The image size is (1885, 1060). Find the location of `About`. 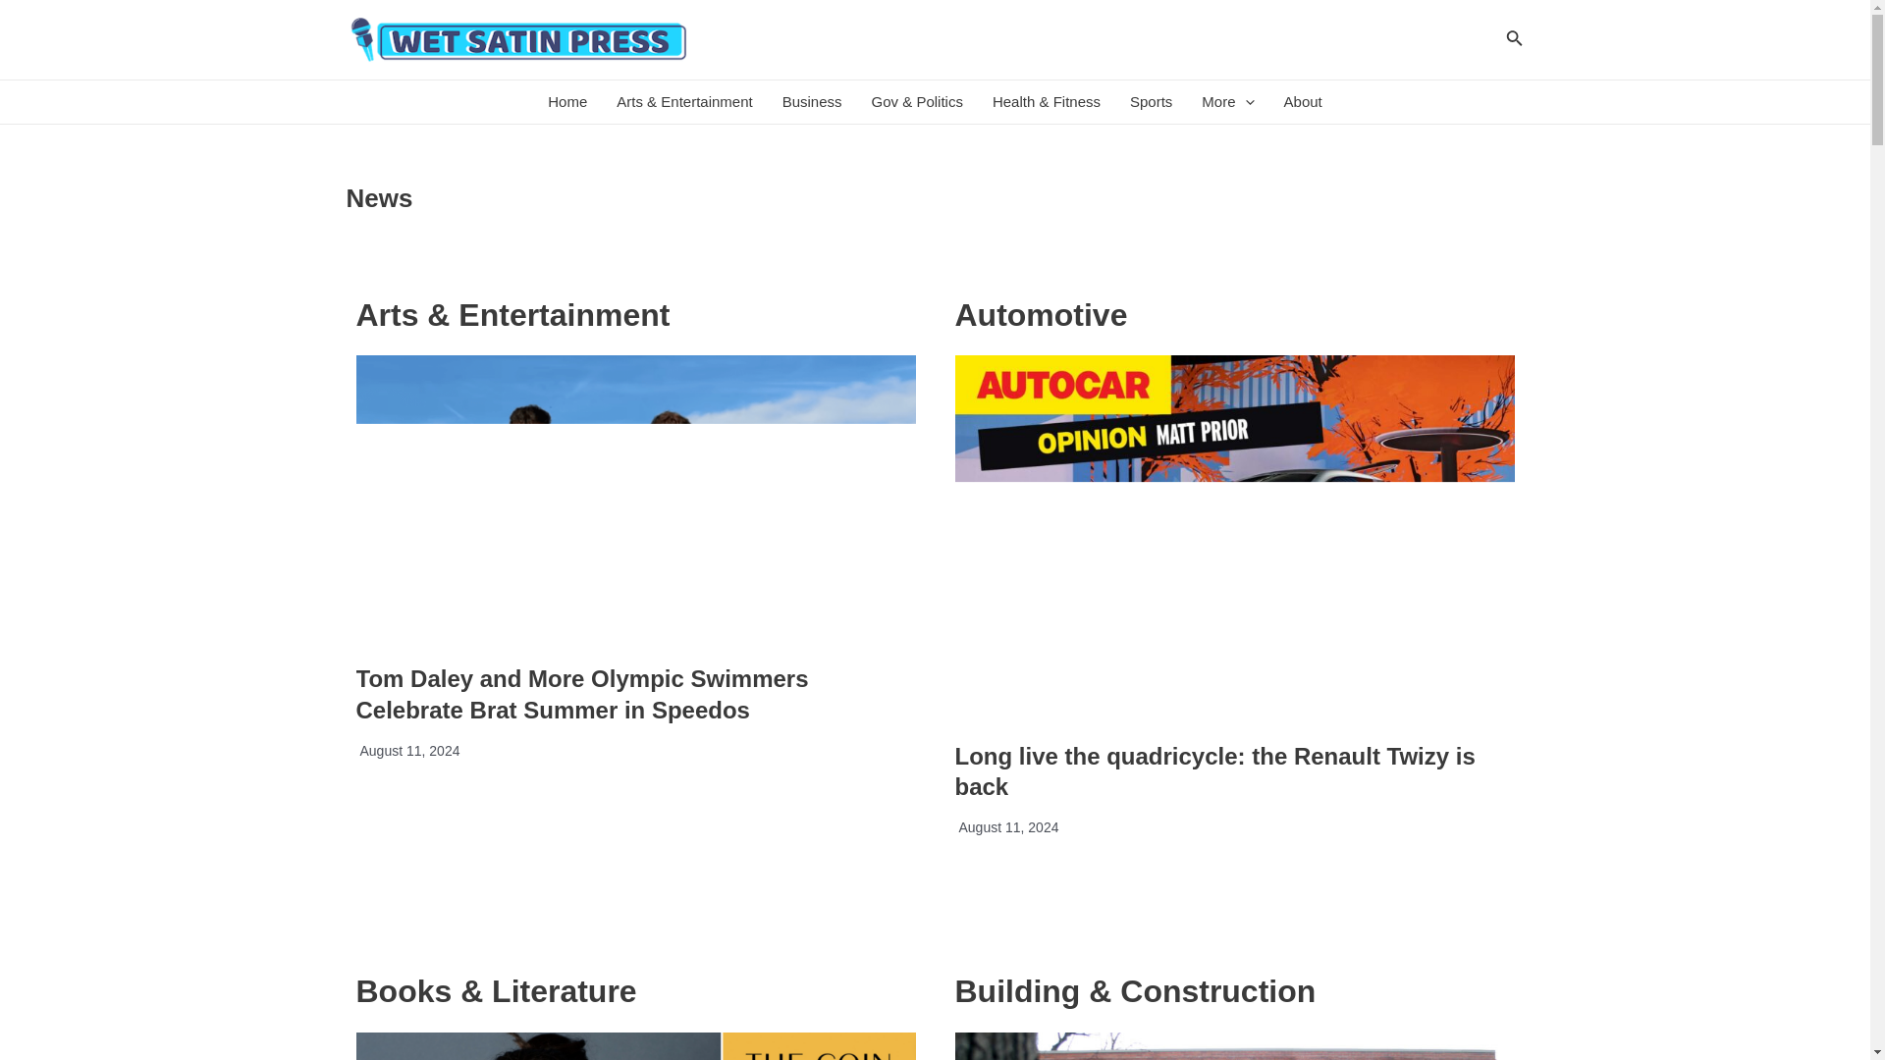

About is located at coordinates (1302, 102).